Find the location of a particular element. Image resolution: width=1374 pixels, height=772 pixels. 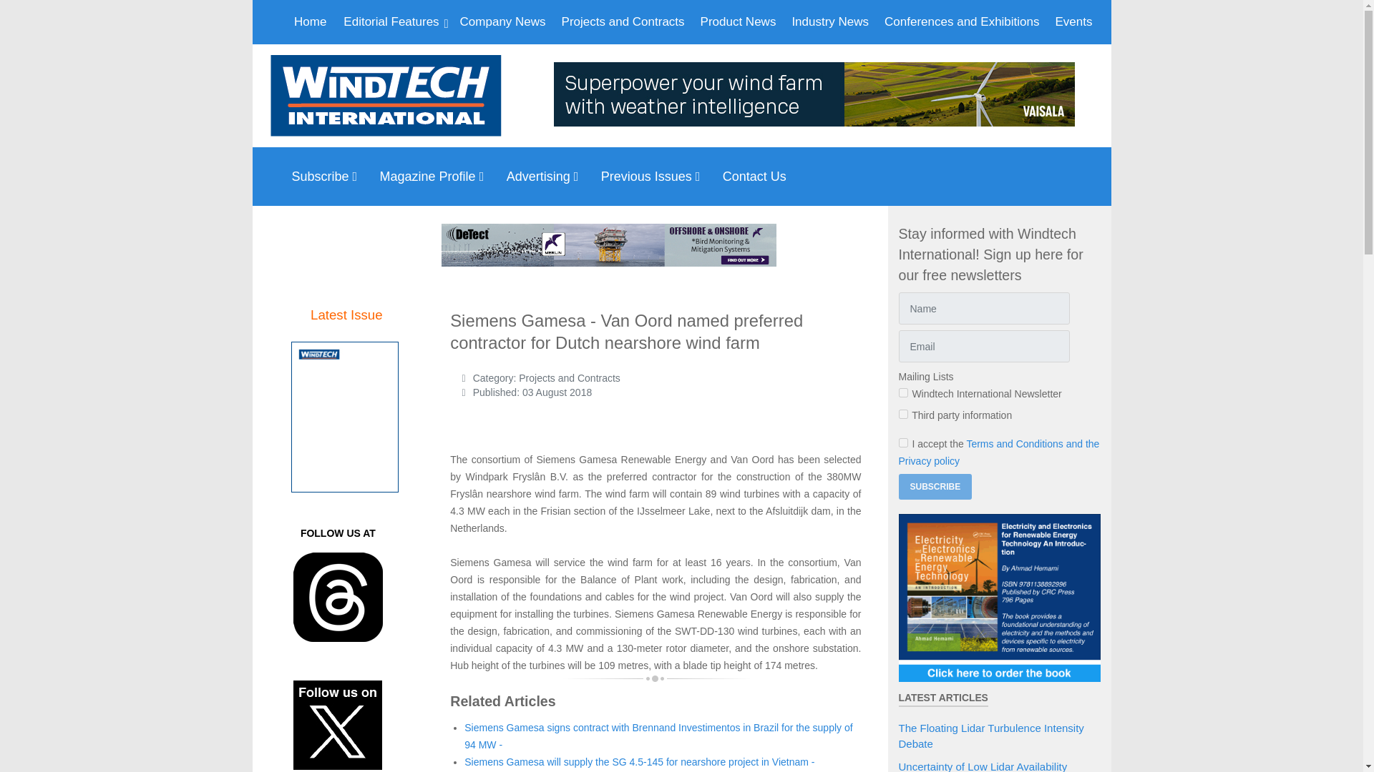

Projects and Contracts is located at coordinates (623, 21).